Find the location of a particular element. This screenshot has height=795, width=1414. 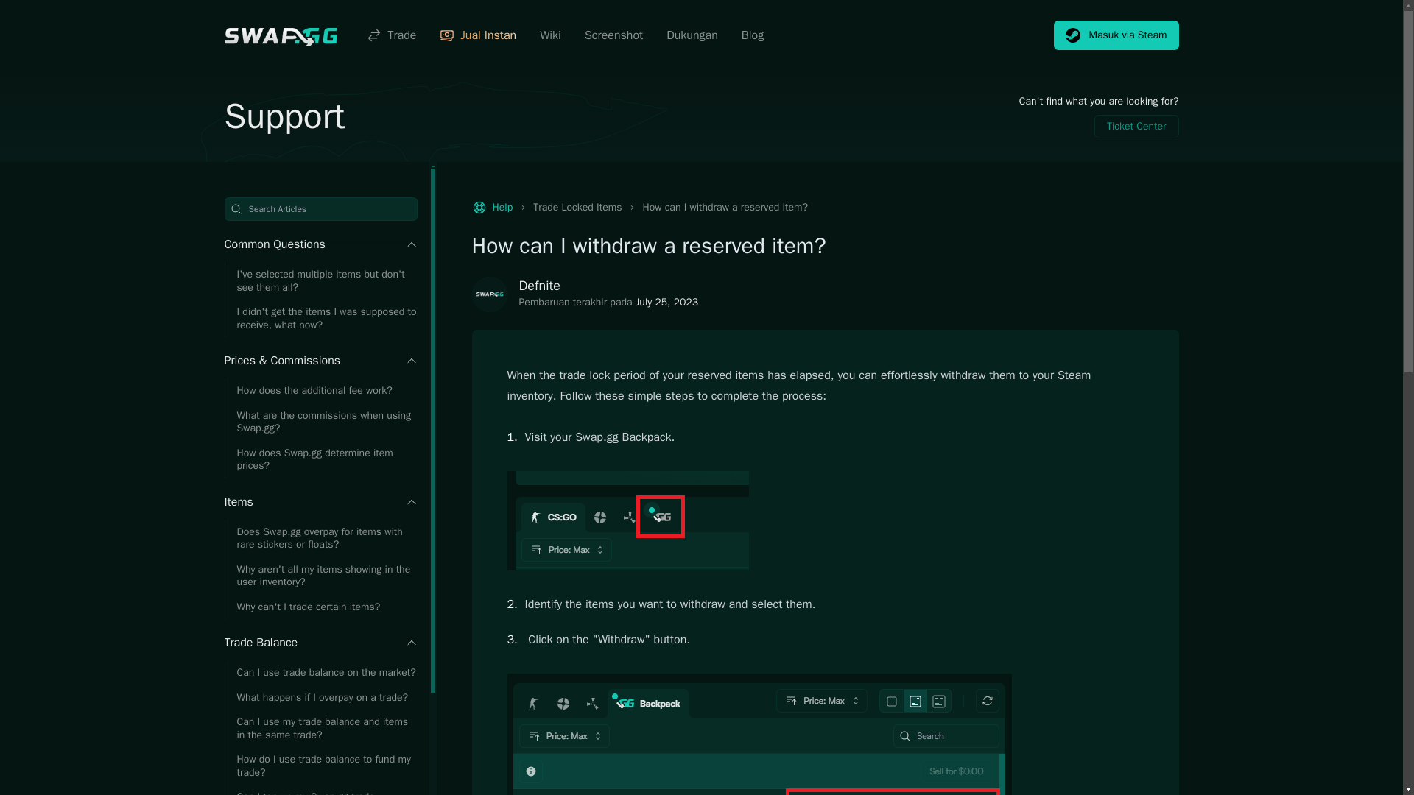

How does the additional fee work? is located at coordinates (320, 390).